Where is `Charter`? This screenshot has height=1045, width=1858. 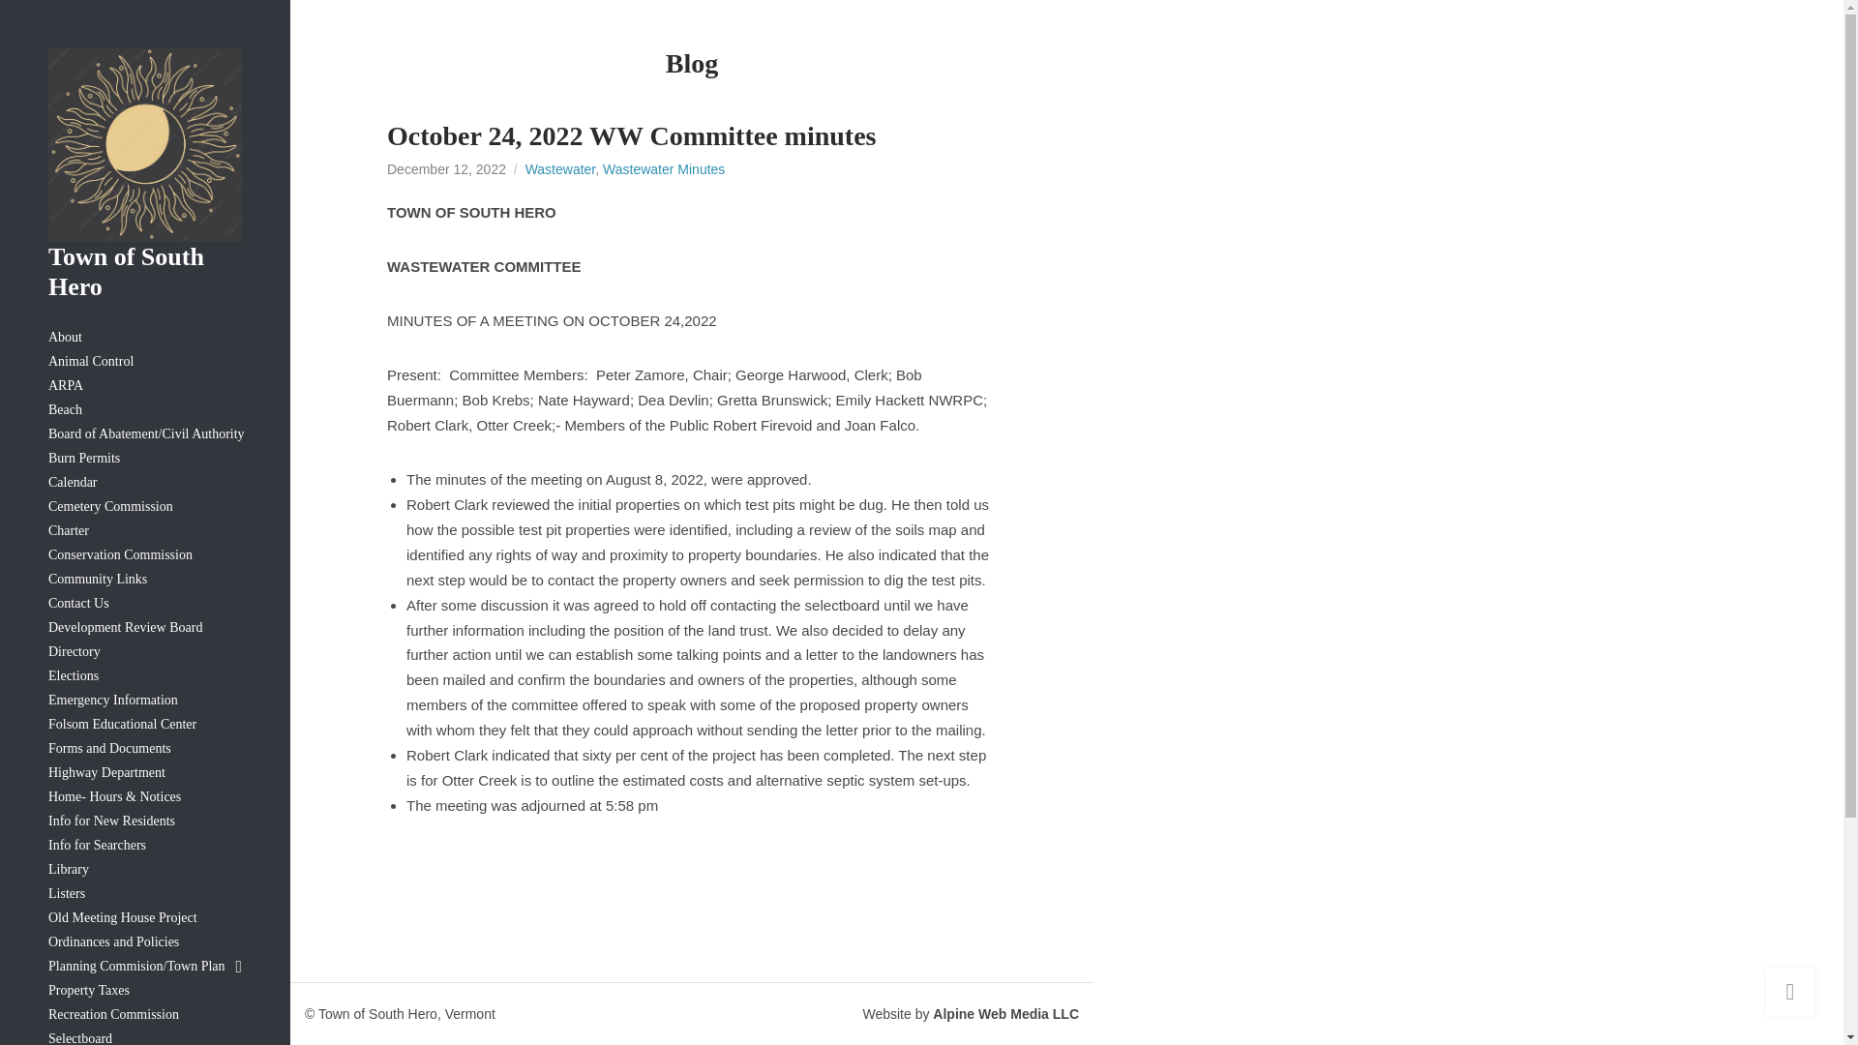
Charter is located at coordinates (144, 530).